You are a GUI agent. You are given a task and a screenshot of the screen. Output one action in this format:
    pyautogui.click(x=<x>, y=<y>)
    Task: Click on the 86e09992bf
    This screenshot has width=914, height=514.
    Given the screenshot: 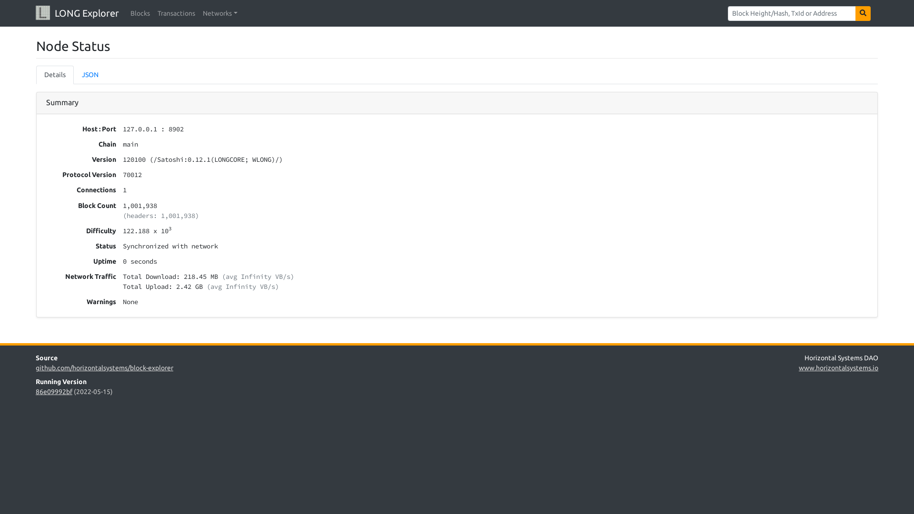 What is the action you would take?
    pyautogui.click(x=54, y=392)
    